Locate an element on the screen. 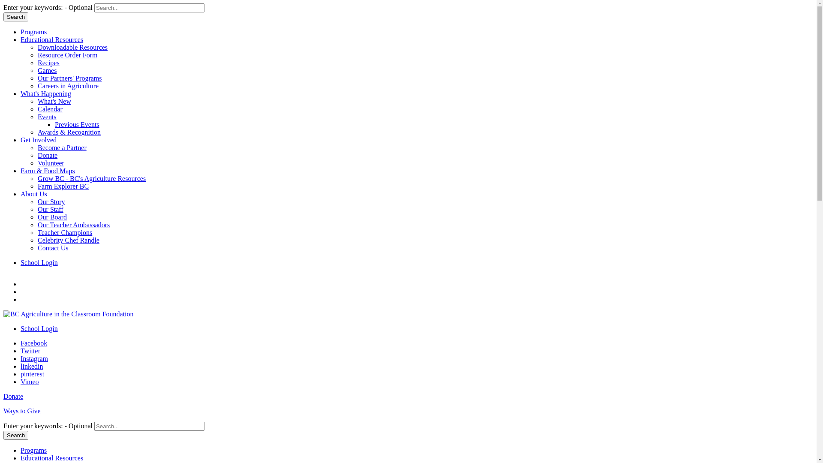 The height and width of the screenshot is (463, 823). Get Involved is located at coordinates (39, 140).